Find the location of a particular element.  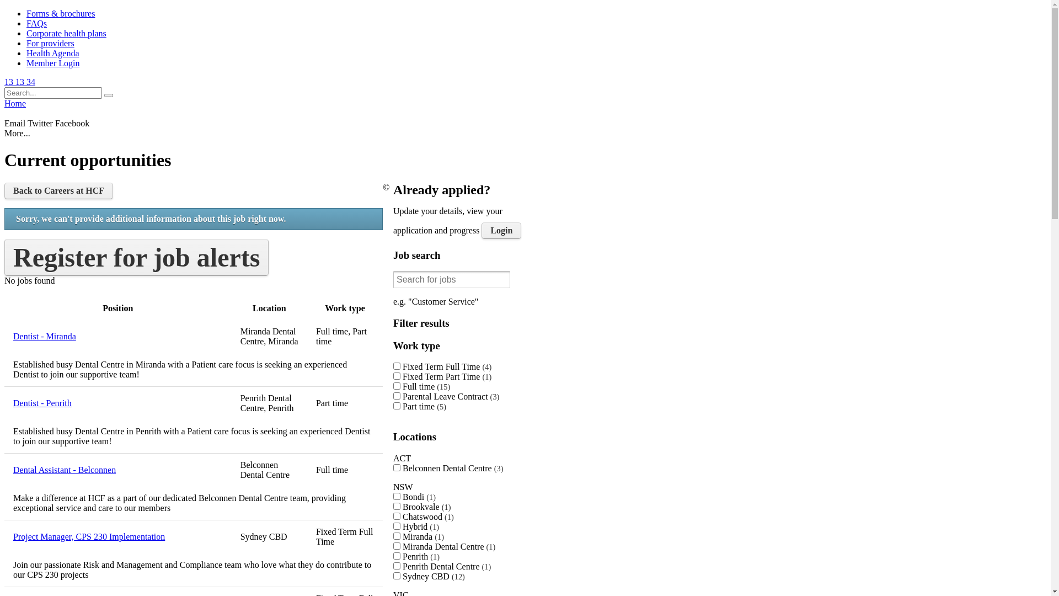

Home is located at coordinates (15, 104).